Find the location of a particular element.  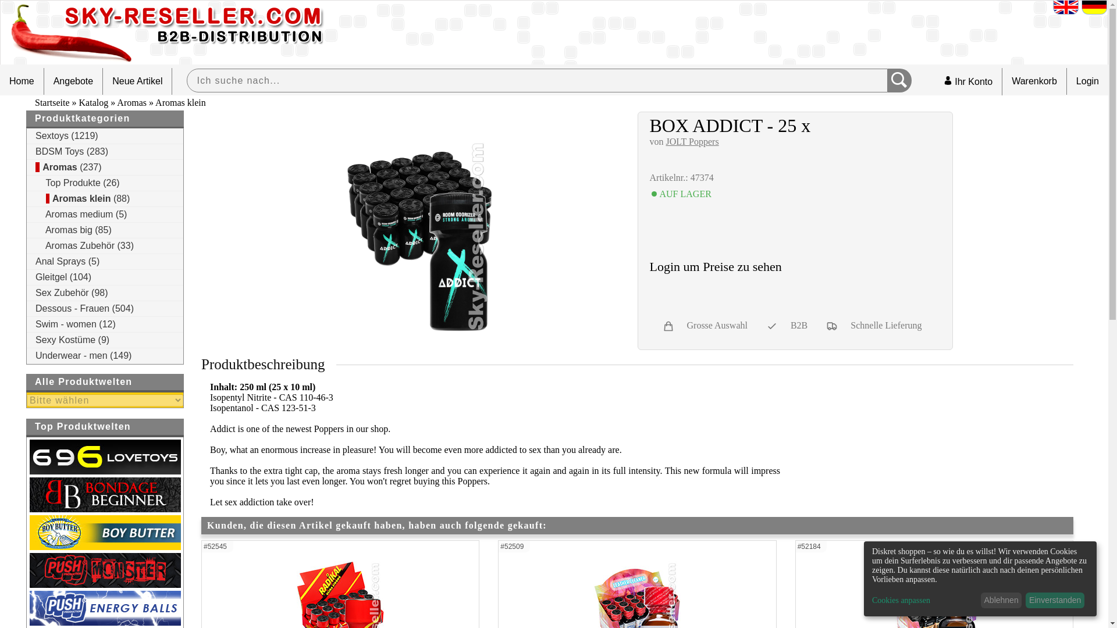

Home is located at coordinates (22, 81).